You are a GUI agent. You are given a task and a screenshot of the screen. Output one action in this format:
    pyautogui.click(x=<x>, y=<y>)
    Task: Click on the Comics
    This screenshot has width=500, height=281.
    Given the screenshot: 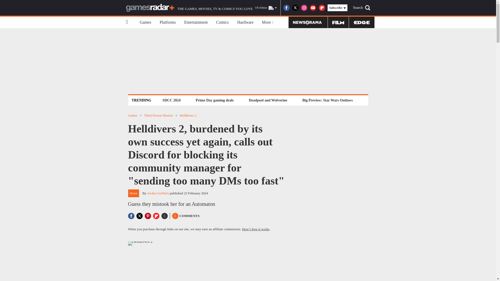 What is the action you would take?
    pyautogui.click(x=222, y=22)
    